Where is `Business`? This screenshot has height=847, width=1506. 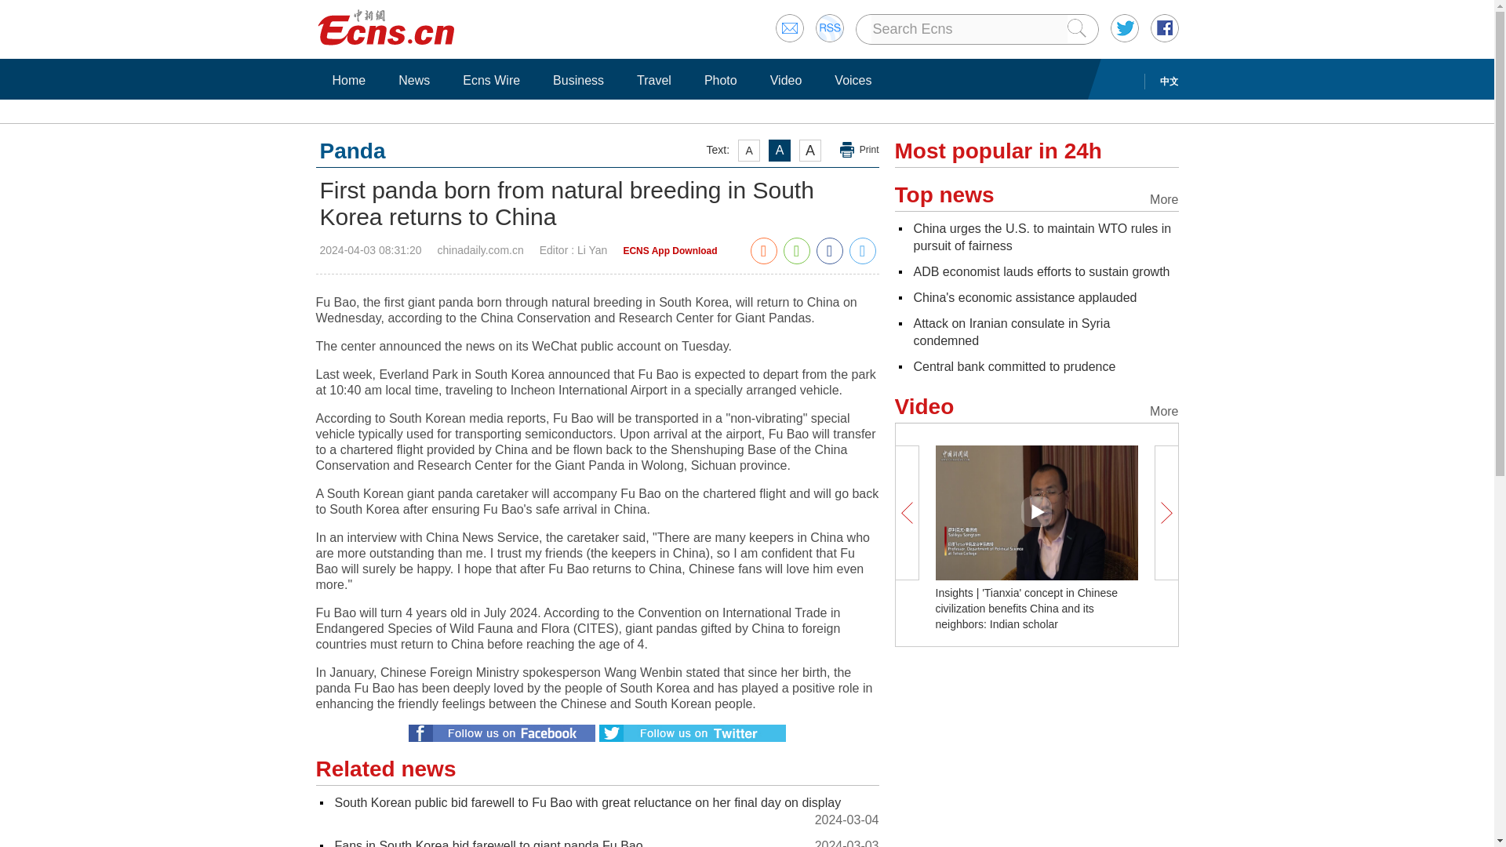
Business is located at coordinates (578, 80).